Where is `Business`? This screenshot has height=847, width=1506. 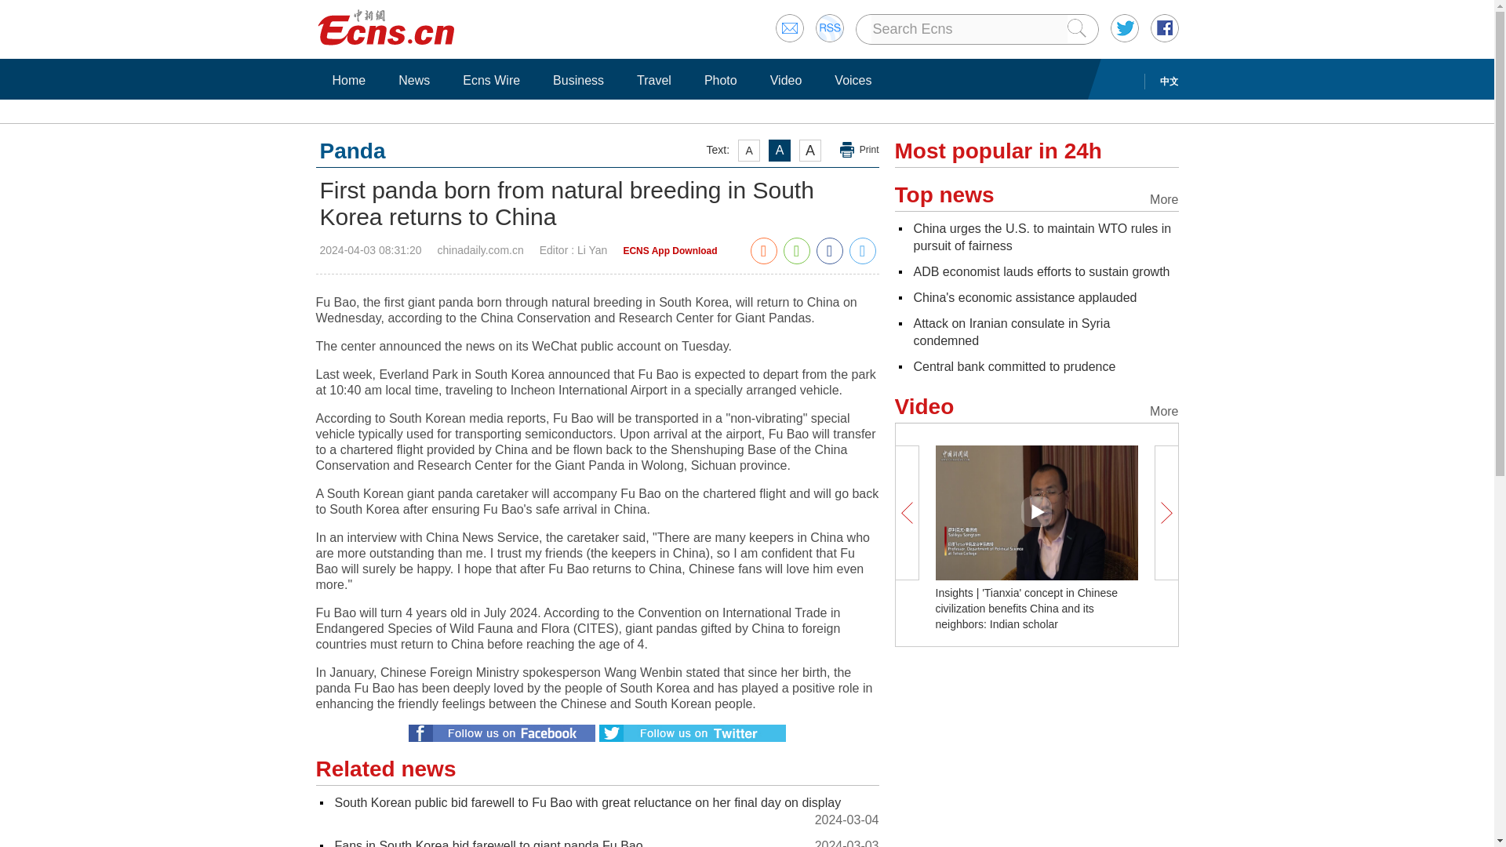
Business is located at coordinates (578, 80).